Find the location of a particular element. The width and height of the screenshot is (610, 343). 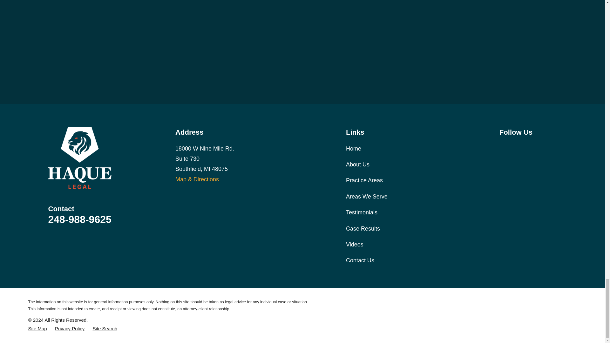

Facebook is located at coordinates (503, 147).